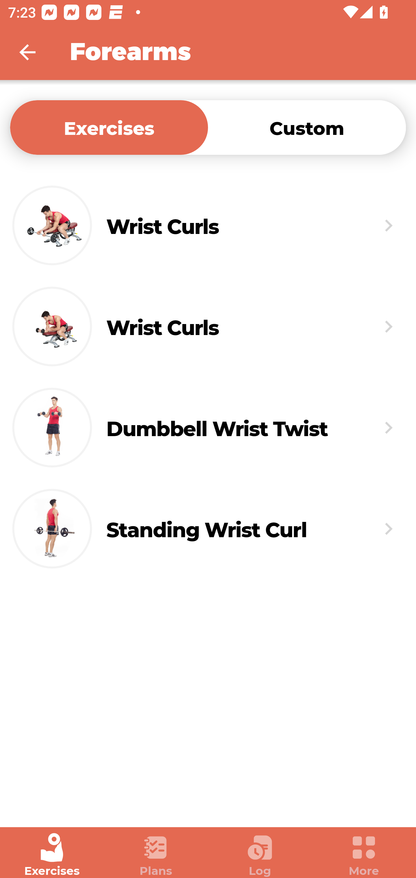 This screenshot has height=878, width=416. Describe the element at coordinates (109, 127) in the screenshot. I see `Exercises` at that location.